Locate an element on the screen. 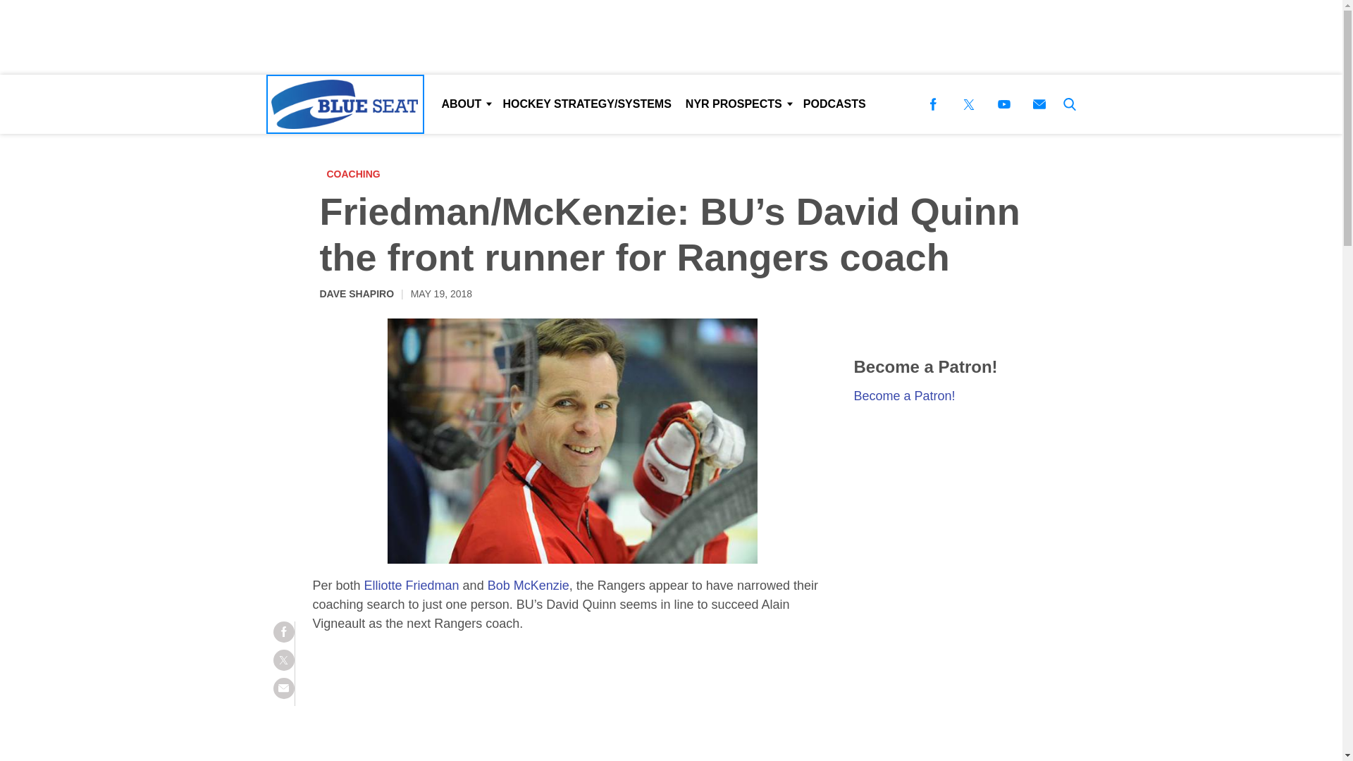 The image size is (1353, 761). NYR PROSPECTS is located at coordinates (737, 104).